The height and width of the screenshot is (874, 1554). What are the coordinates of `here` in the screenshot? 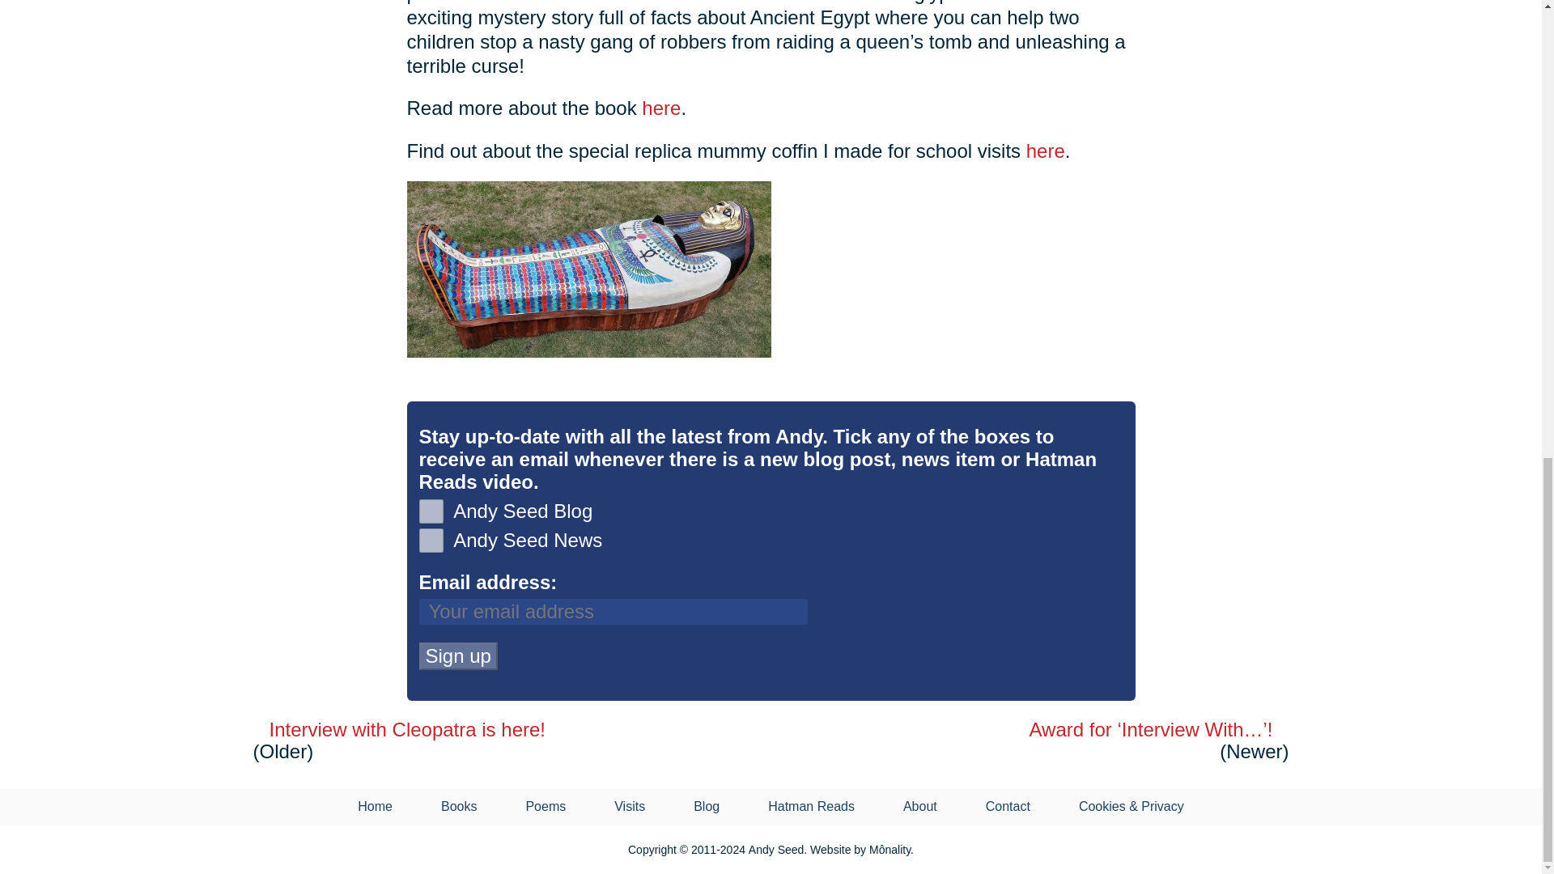 It's located at (1045, 149).